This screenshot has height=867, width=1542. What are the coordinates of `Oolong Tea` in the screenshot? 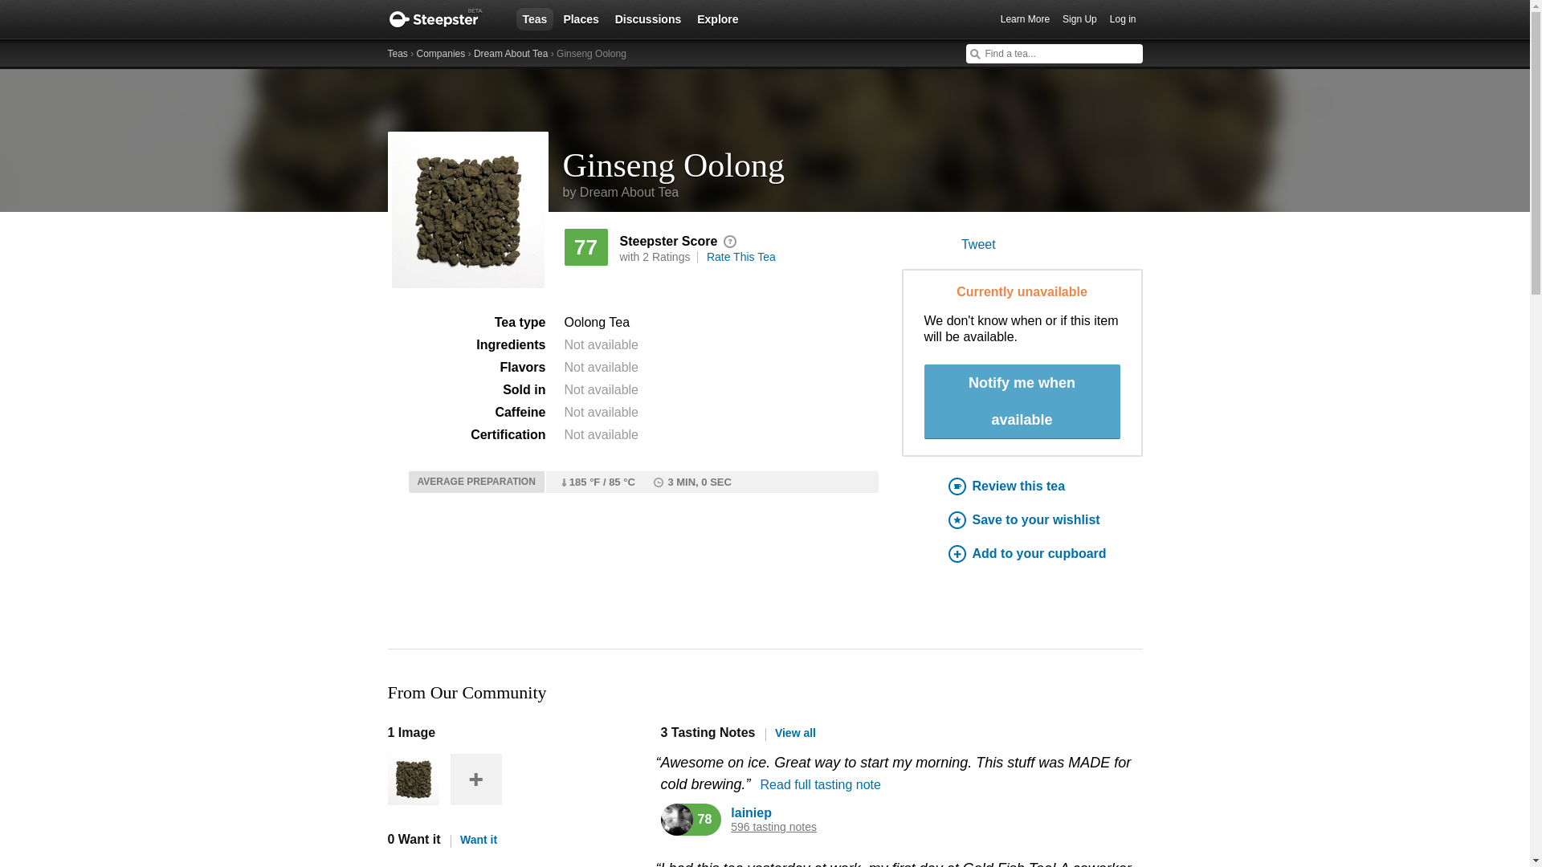 It's located at (596, 323).